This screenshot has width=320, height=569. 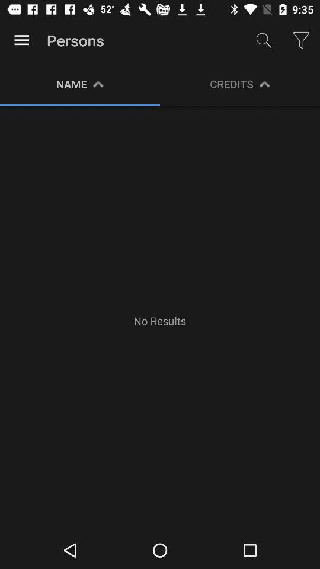 I want to click on show menu, so click(x=21, y=40).